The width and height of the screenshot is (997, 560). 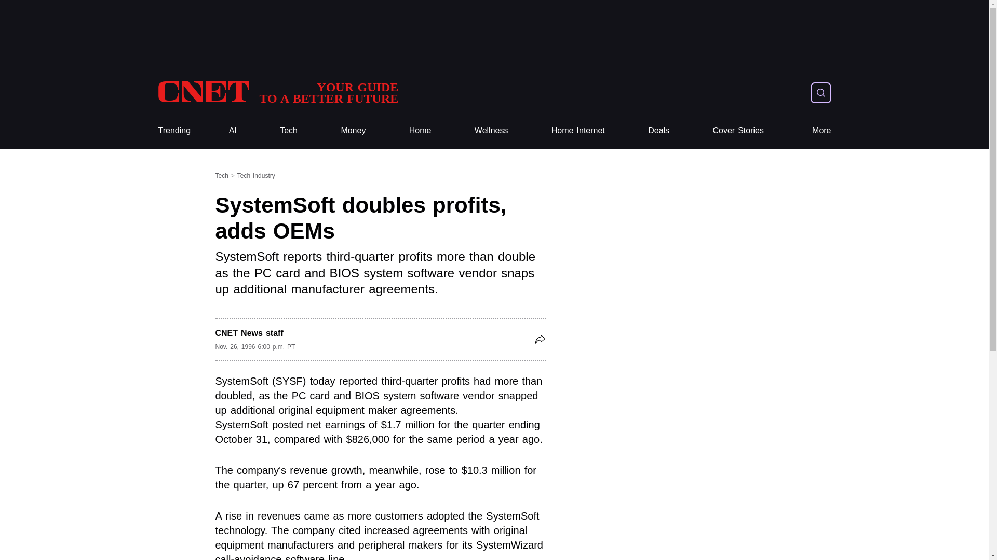 What do you see at coordinates (578, 131) in the screenshot?
I see `Deals` at bounding box center [578, 131].